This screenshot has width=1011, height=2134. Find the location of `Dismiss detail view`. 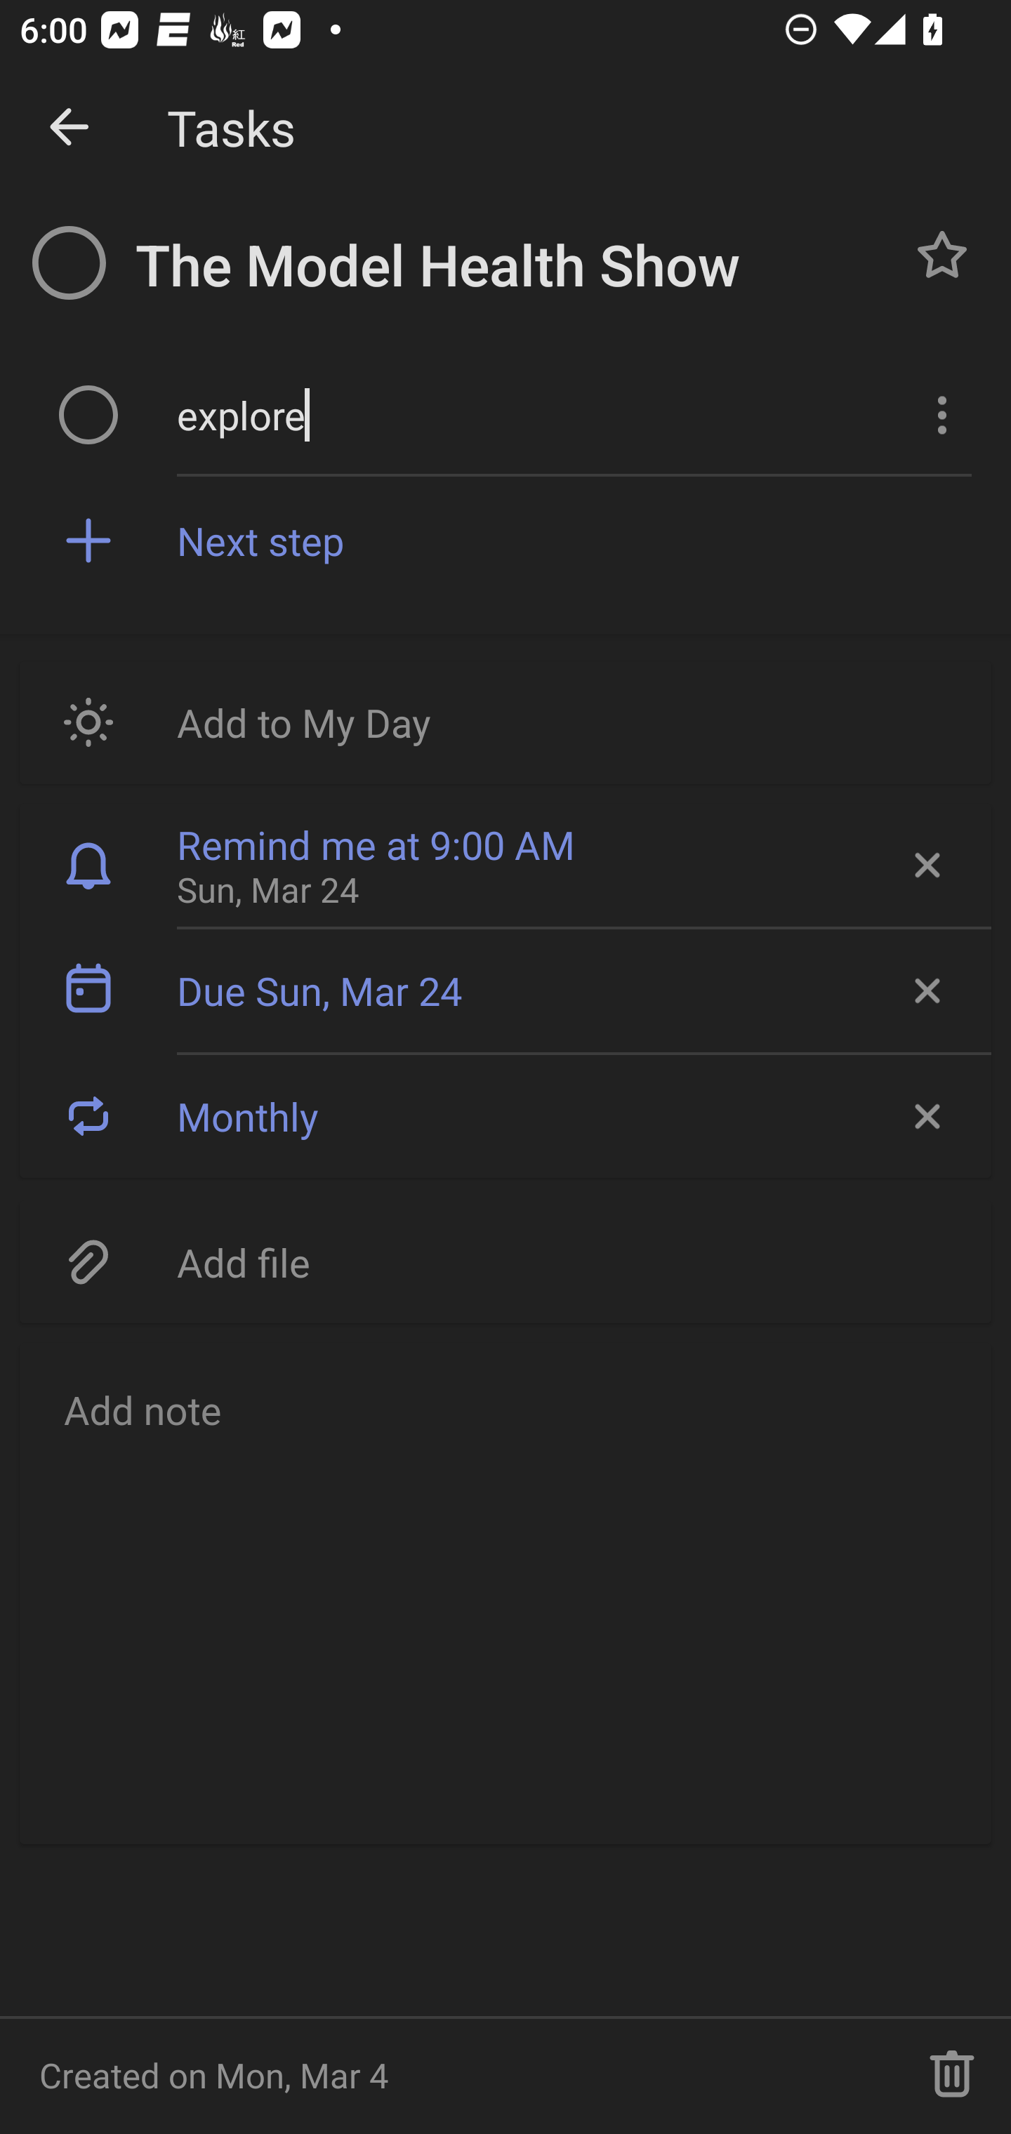

Dismiss detail view is located at coordinates (69, 128).